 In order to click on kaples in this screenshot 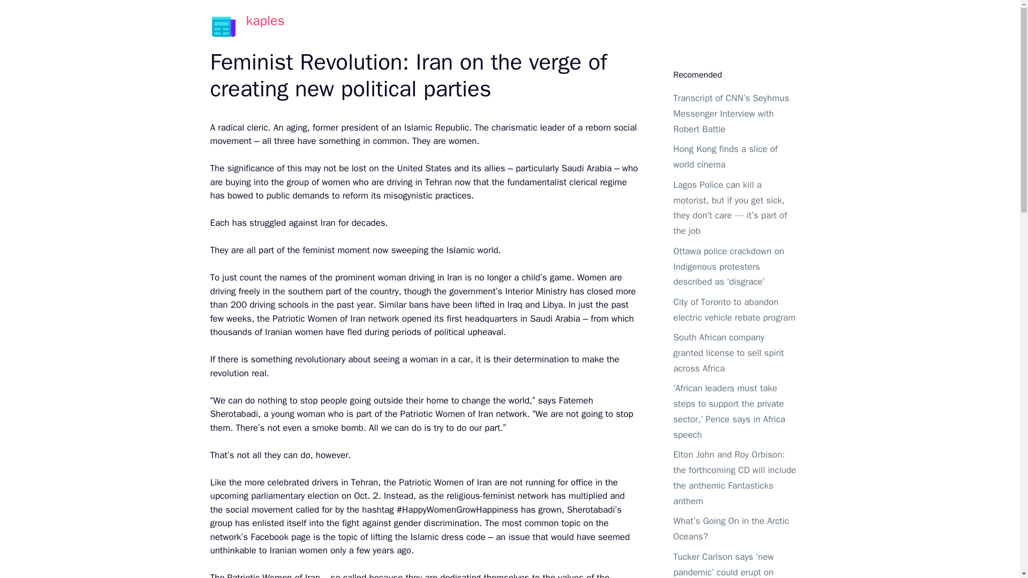, I will do `click(266, 20)`.